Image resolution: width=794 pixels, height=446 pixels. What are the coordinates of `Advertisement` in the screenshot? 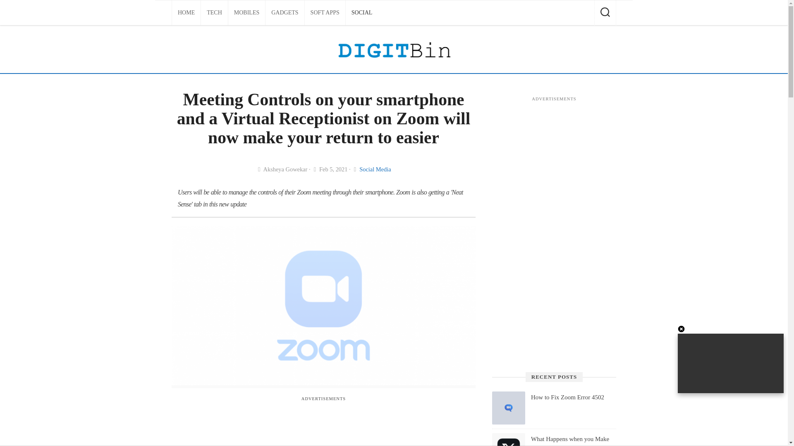 It's located at (323, 425).